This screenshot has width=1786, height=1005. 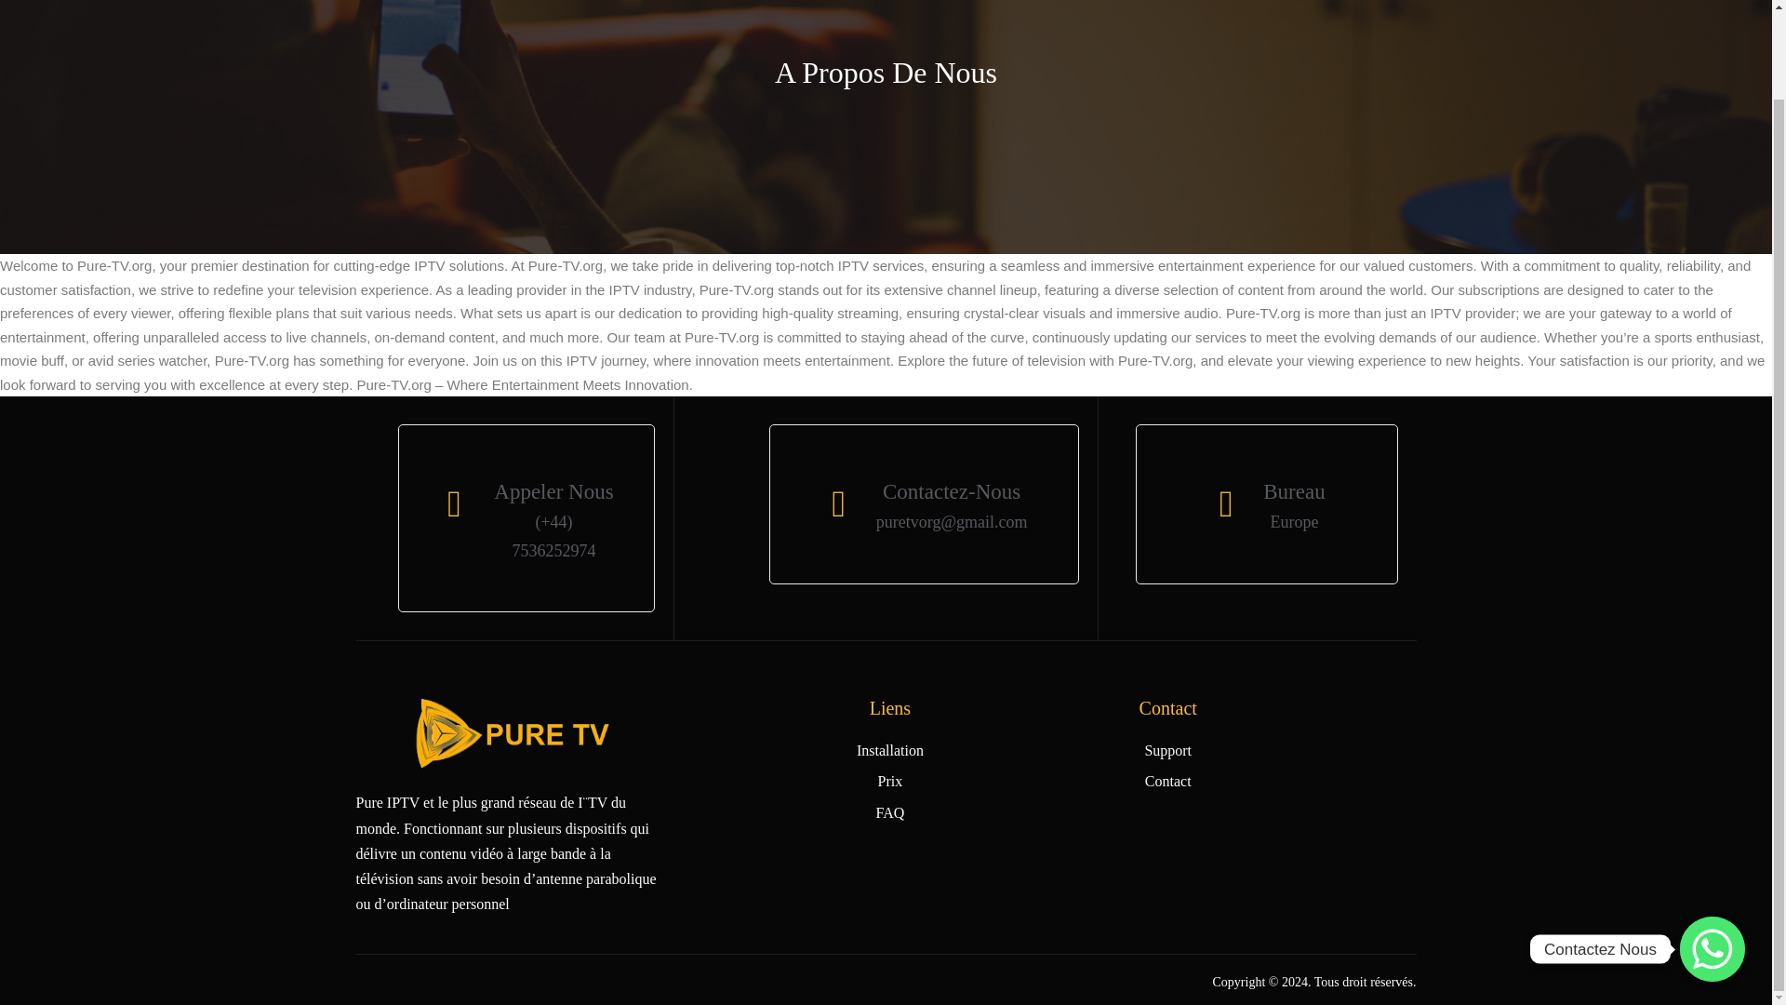 I want to click on Contact, so click(x=1168, y=782).